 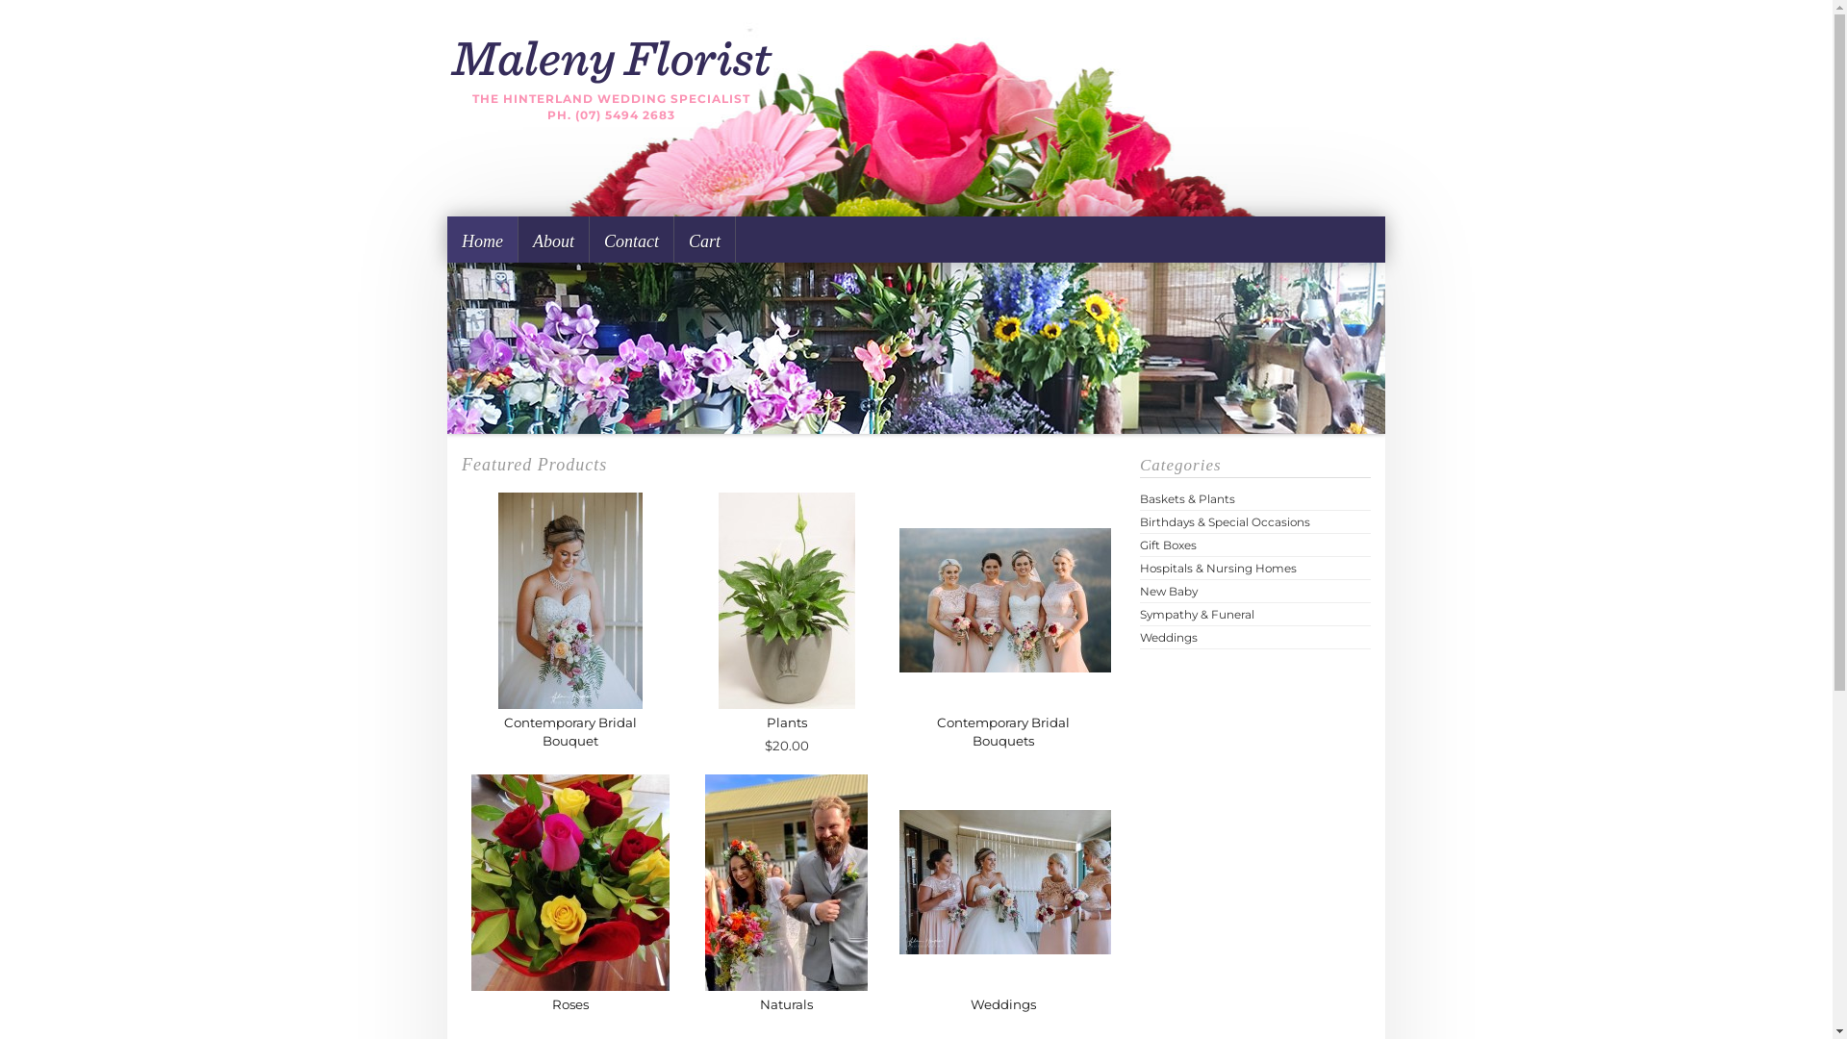 I want to click on New Baby, so click(x=1169, y=591).